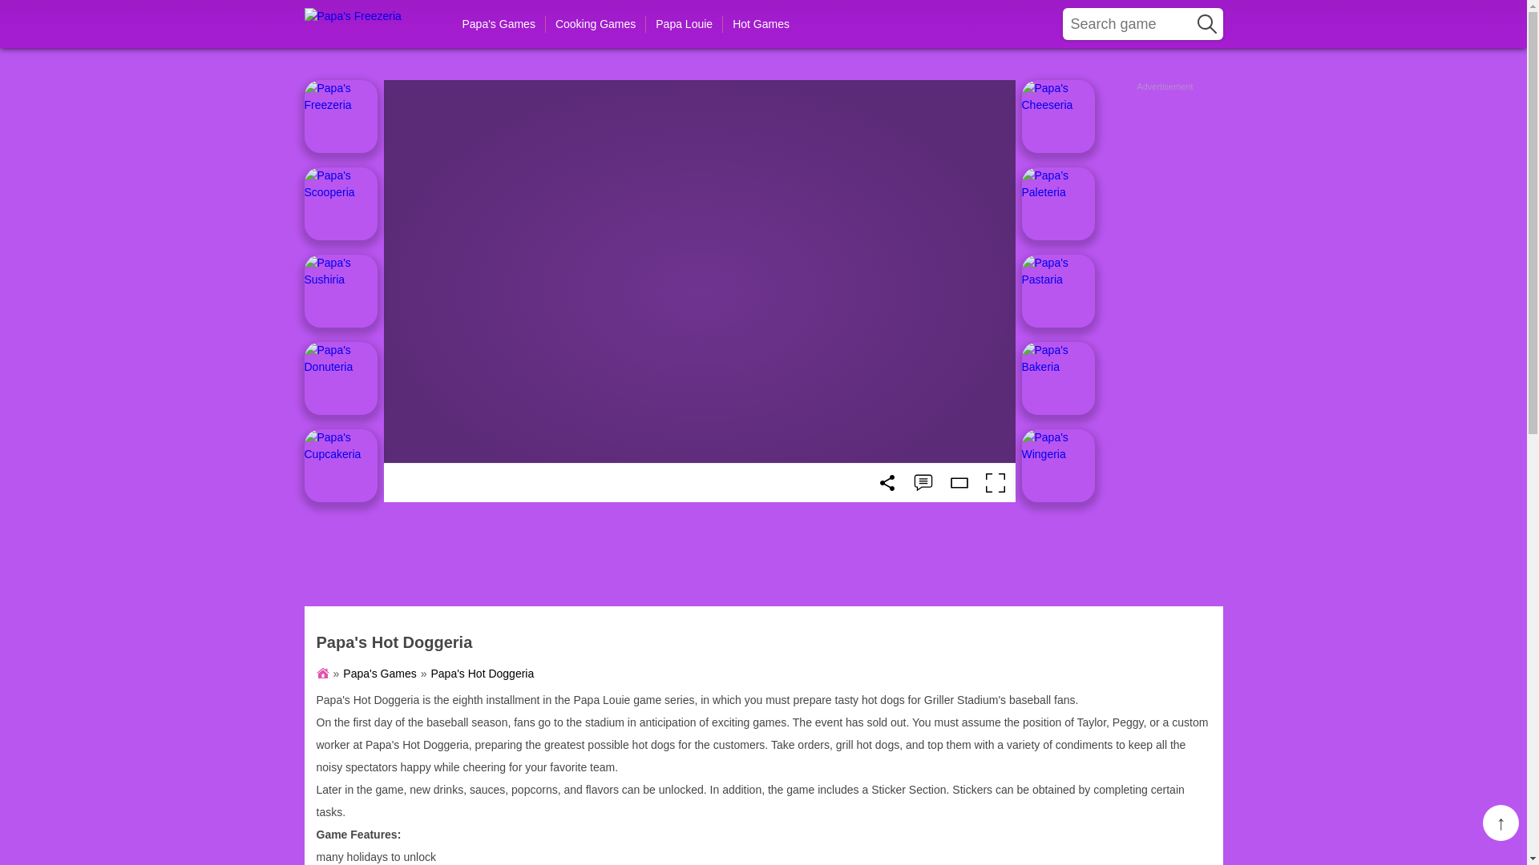  I want to click on Papa's Freezeria, so click(341, 117).